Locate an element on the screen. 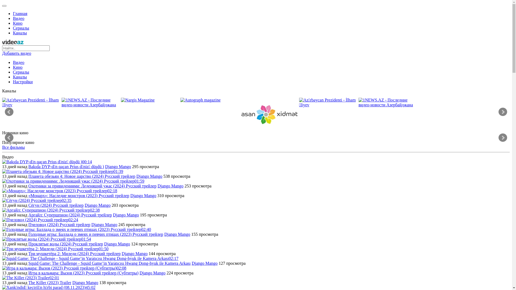  02:17 is located at coordinates (90, 258).